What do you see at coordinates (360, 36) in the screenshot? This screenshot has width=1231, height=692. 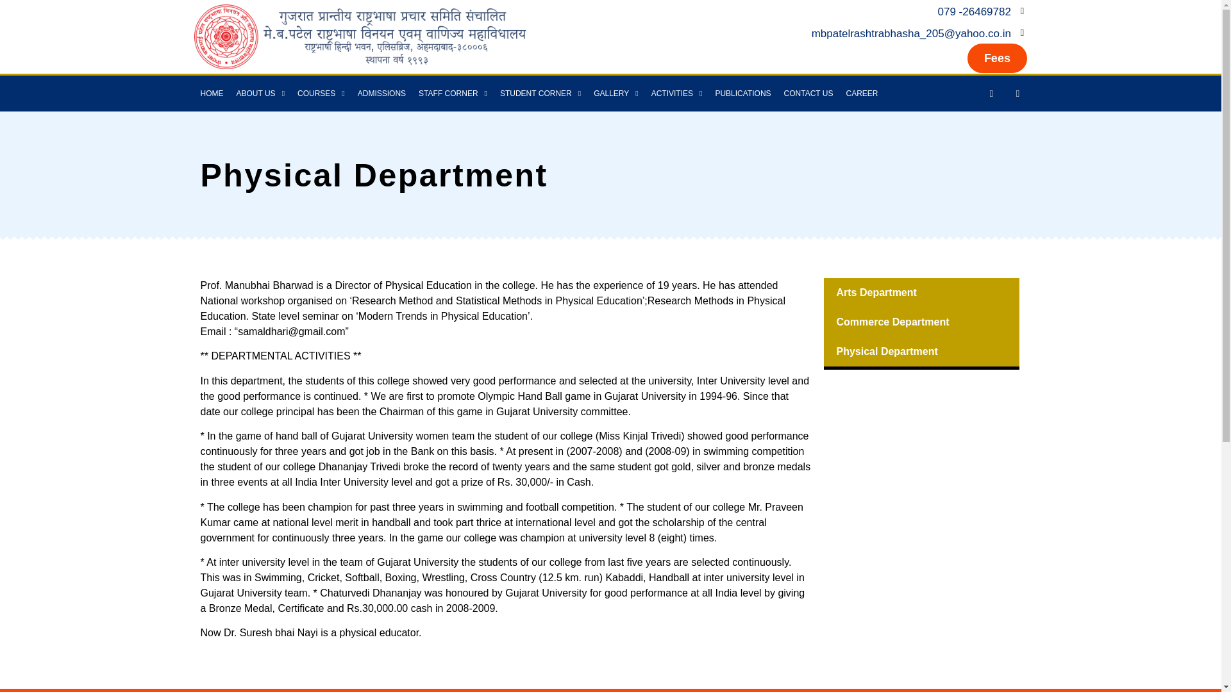 I see `mbpatel-logo` at bounding box center [360, 36].